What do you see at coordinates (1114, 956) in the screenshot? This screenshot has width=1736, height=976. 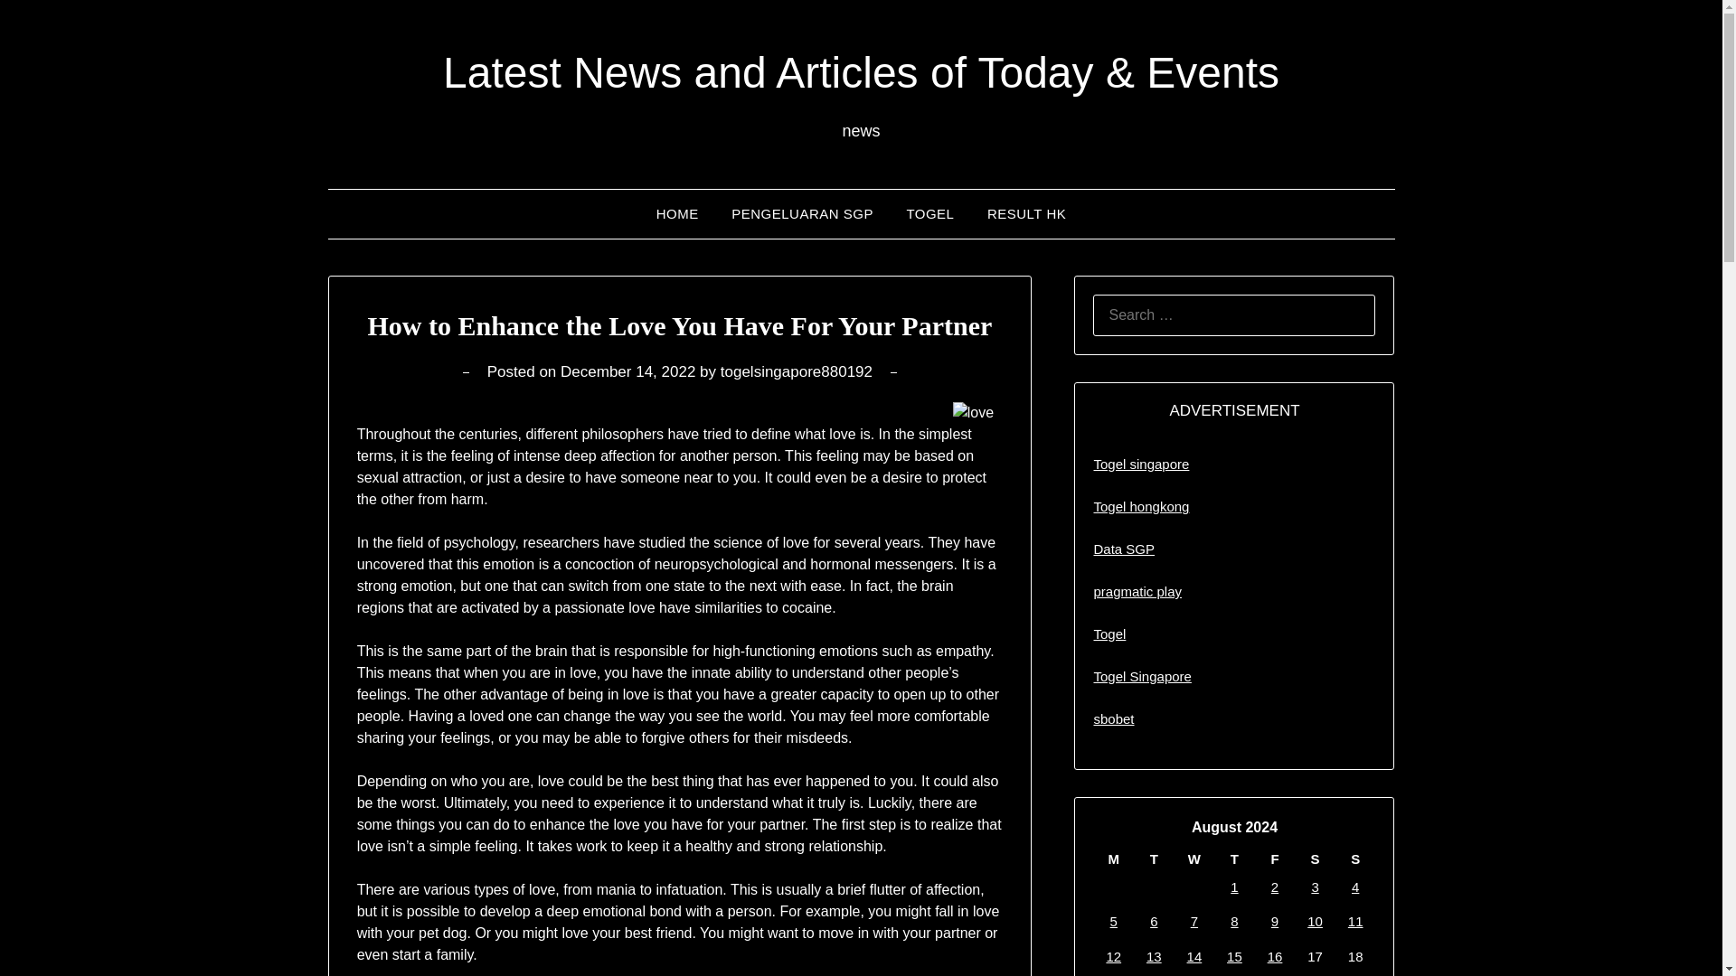 I see `12` at bounding box center [1114, 956].